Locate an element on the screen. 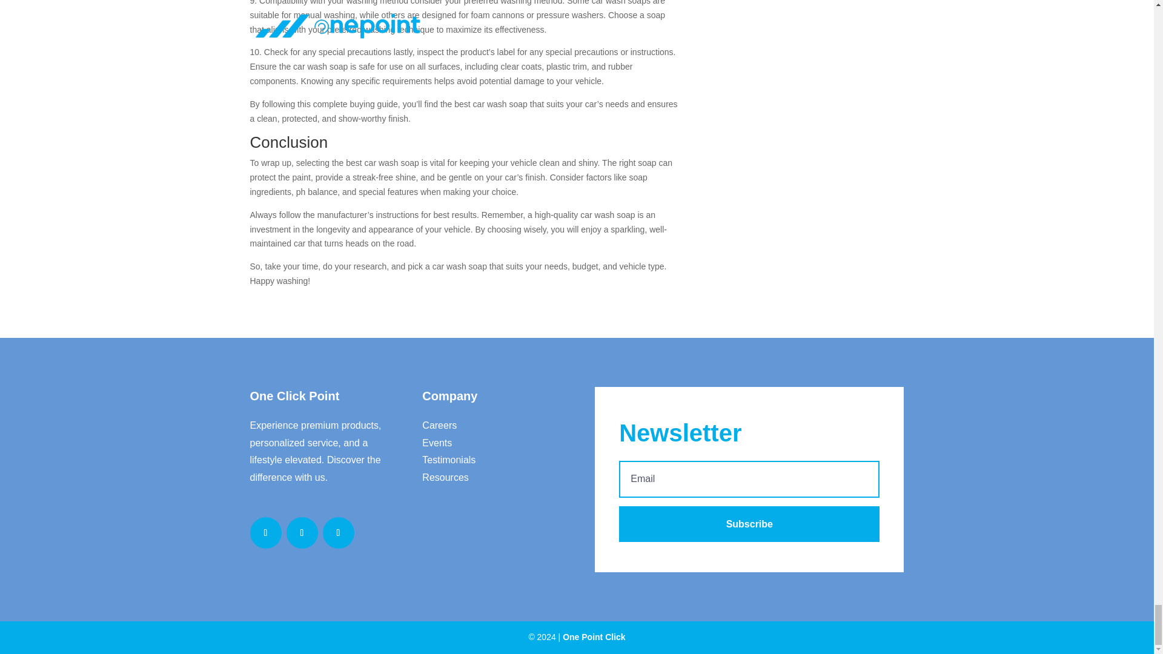 The image size is (1163, 654). Follow on Facebook is located at coordinates (265, 533).